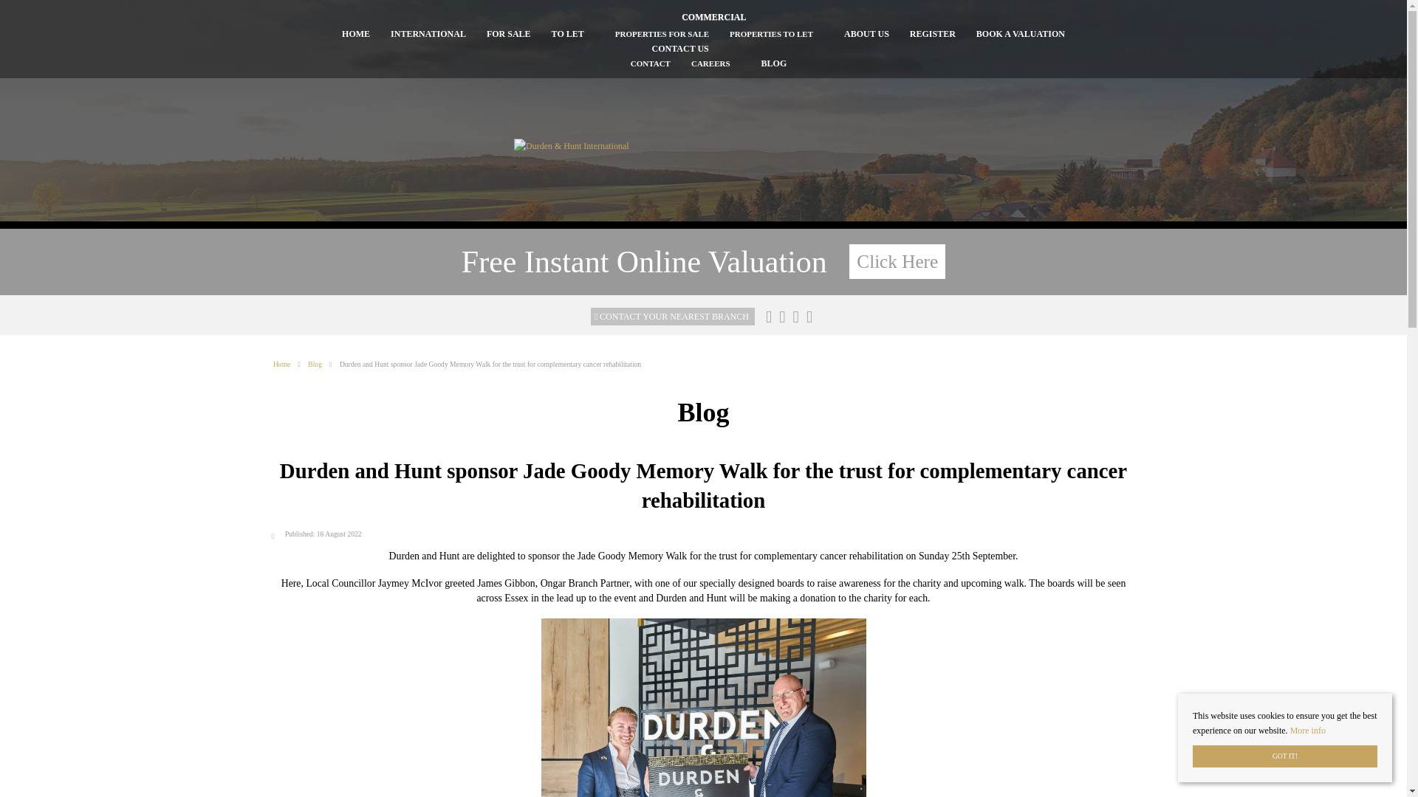 The image size is (1418, 797). Describe the element at coordinates (680, 49) in the screenshot. I see `CONTACT US` at that location.